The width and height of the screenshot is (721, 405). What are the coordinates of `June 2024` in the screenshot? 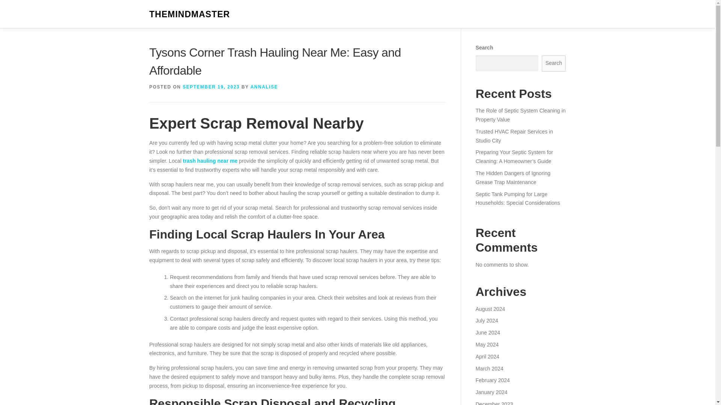 It's located at (487, 333).